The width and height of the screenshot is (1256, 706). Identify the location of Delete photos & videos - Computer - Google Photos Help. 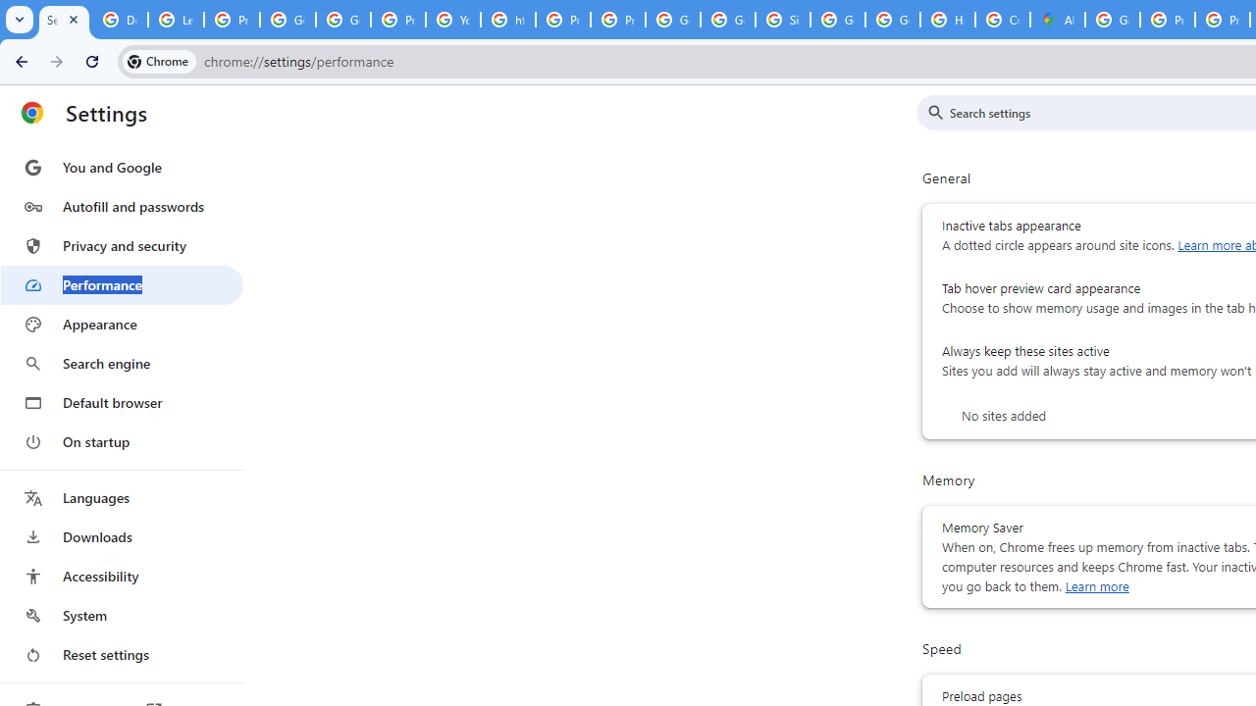
(120, 20).